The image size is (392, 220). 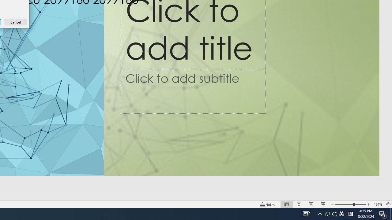 I want to click on Zoom 161%, so click(x=378, y=204).